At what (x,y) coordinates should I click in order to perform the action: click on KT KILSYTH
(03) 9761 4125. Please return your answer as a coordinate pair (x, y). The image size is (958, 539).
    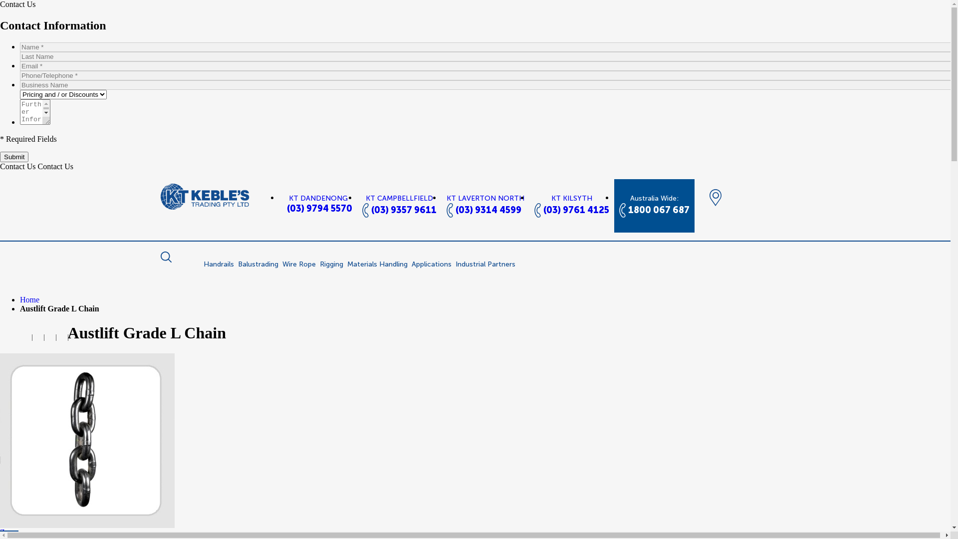
    Looking at the image, I should click on (571, 206).